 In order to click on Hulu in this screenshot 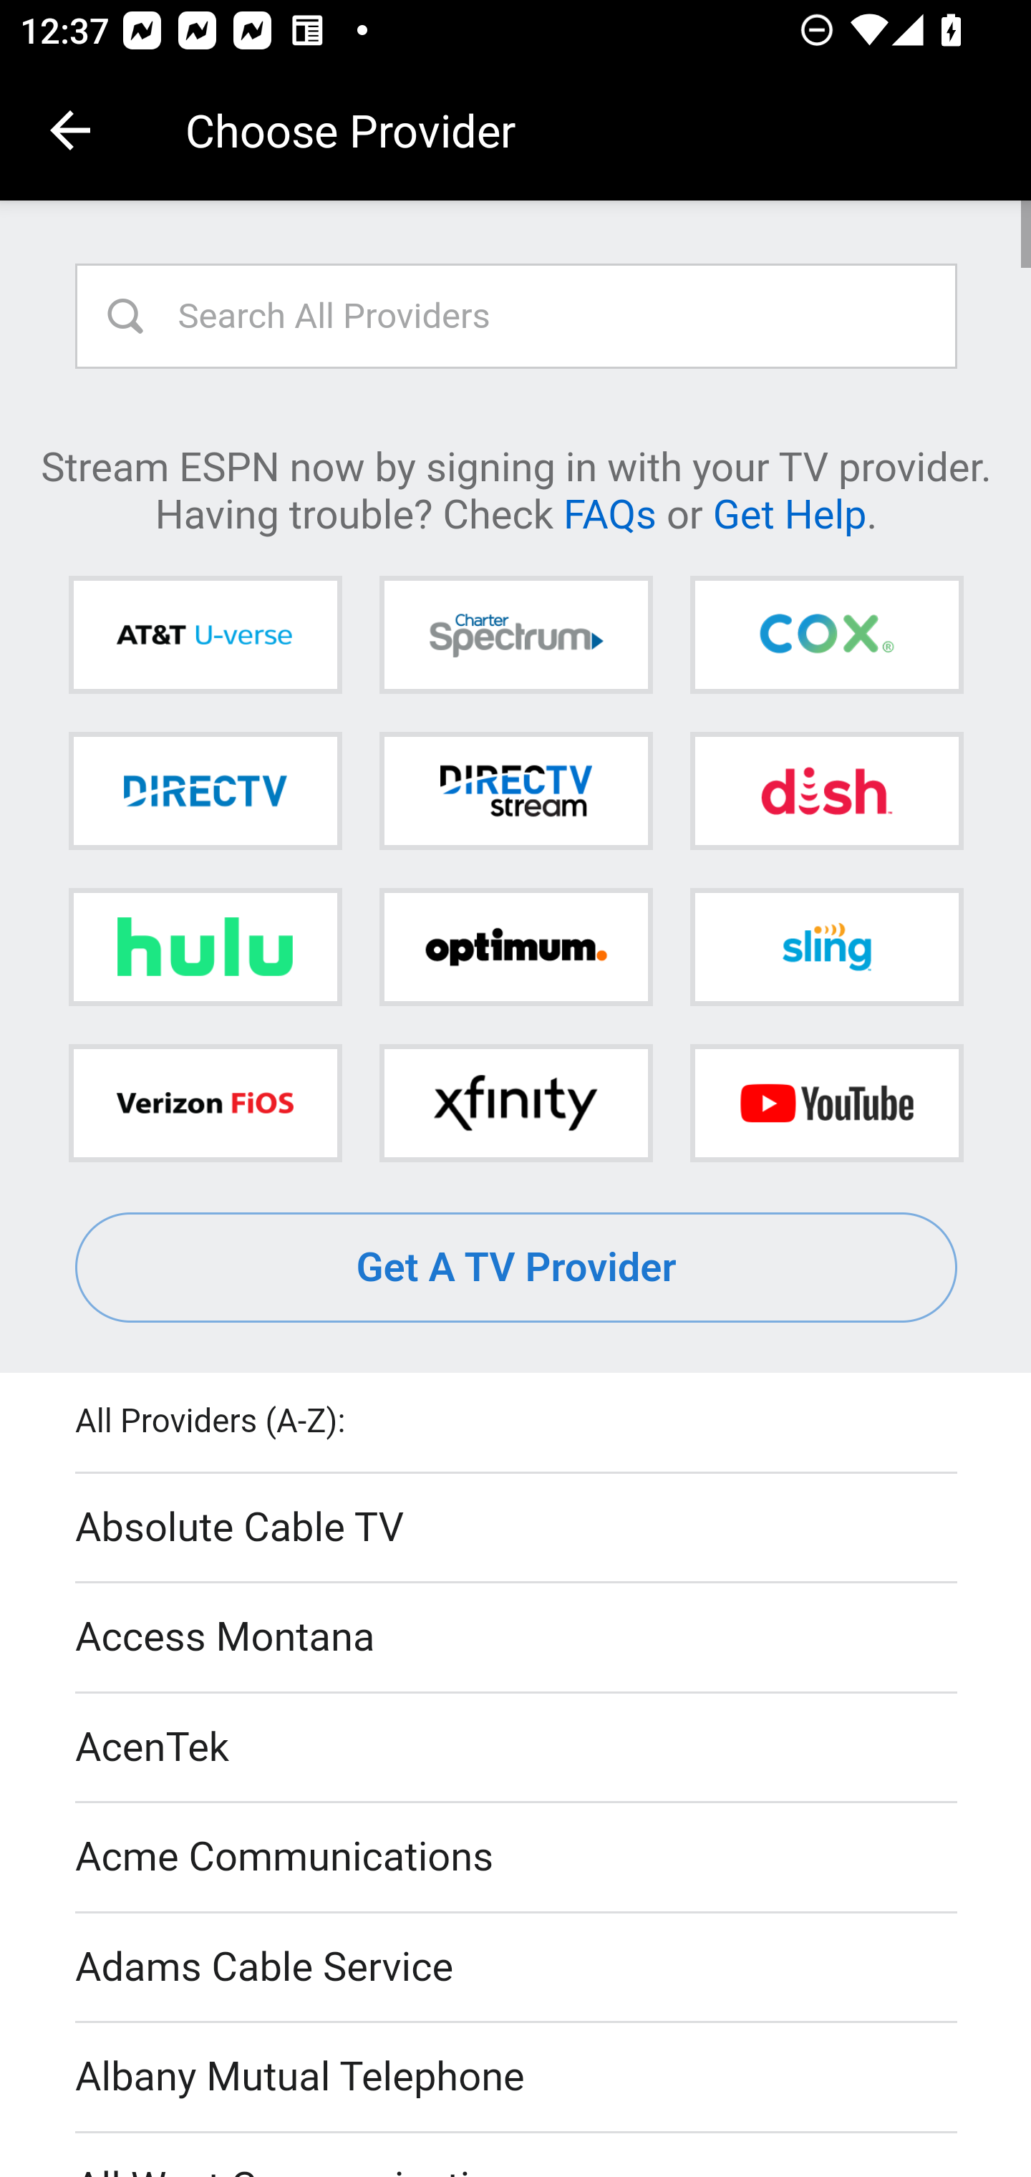, I will do `click(205, 947)`.